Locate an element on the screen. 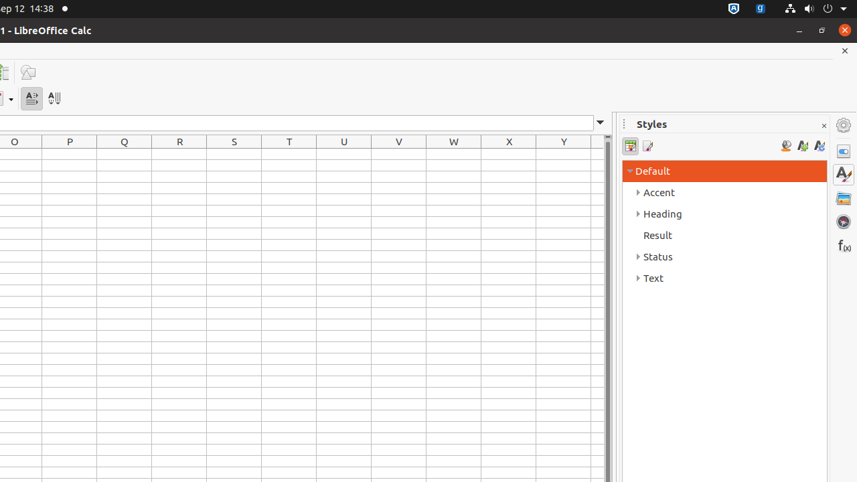 The height and width of the screenshot is (482, 857). V1 is located at coordinates (399, 154).